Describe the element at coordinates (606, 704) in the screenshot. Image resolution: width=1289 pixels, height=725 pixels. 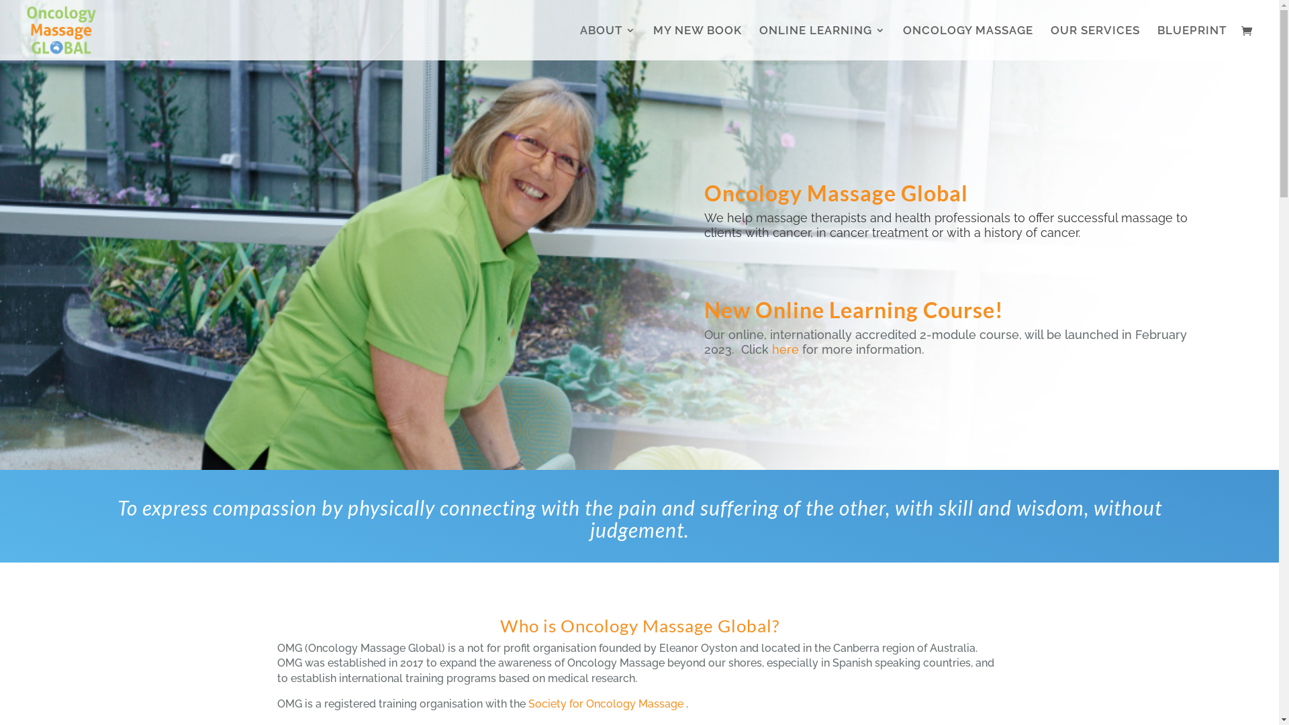
I see `Society for Oncology Massage` at that location.